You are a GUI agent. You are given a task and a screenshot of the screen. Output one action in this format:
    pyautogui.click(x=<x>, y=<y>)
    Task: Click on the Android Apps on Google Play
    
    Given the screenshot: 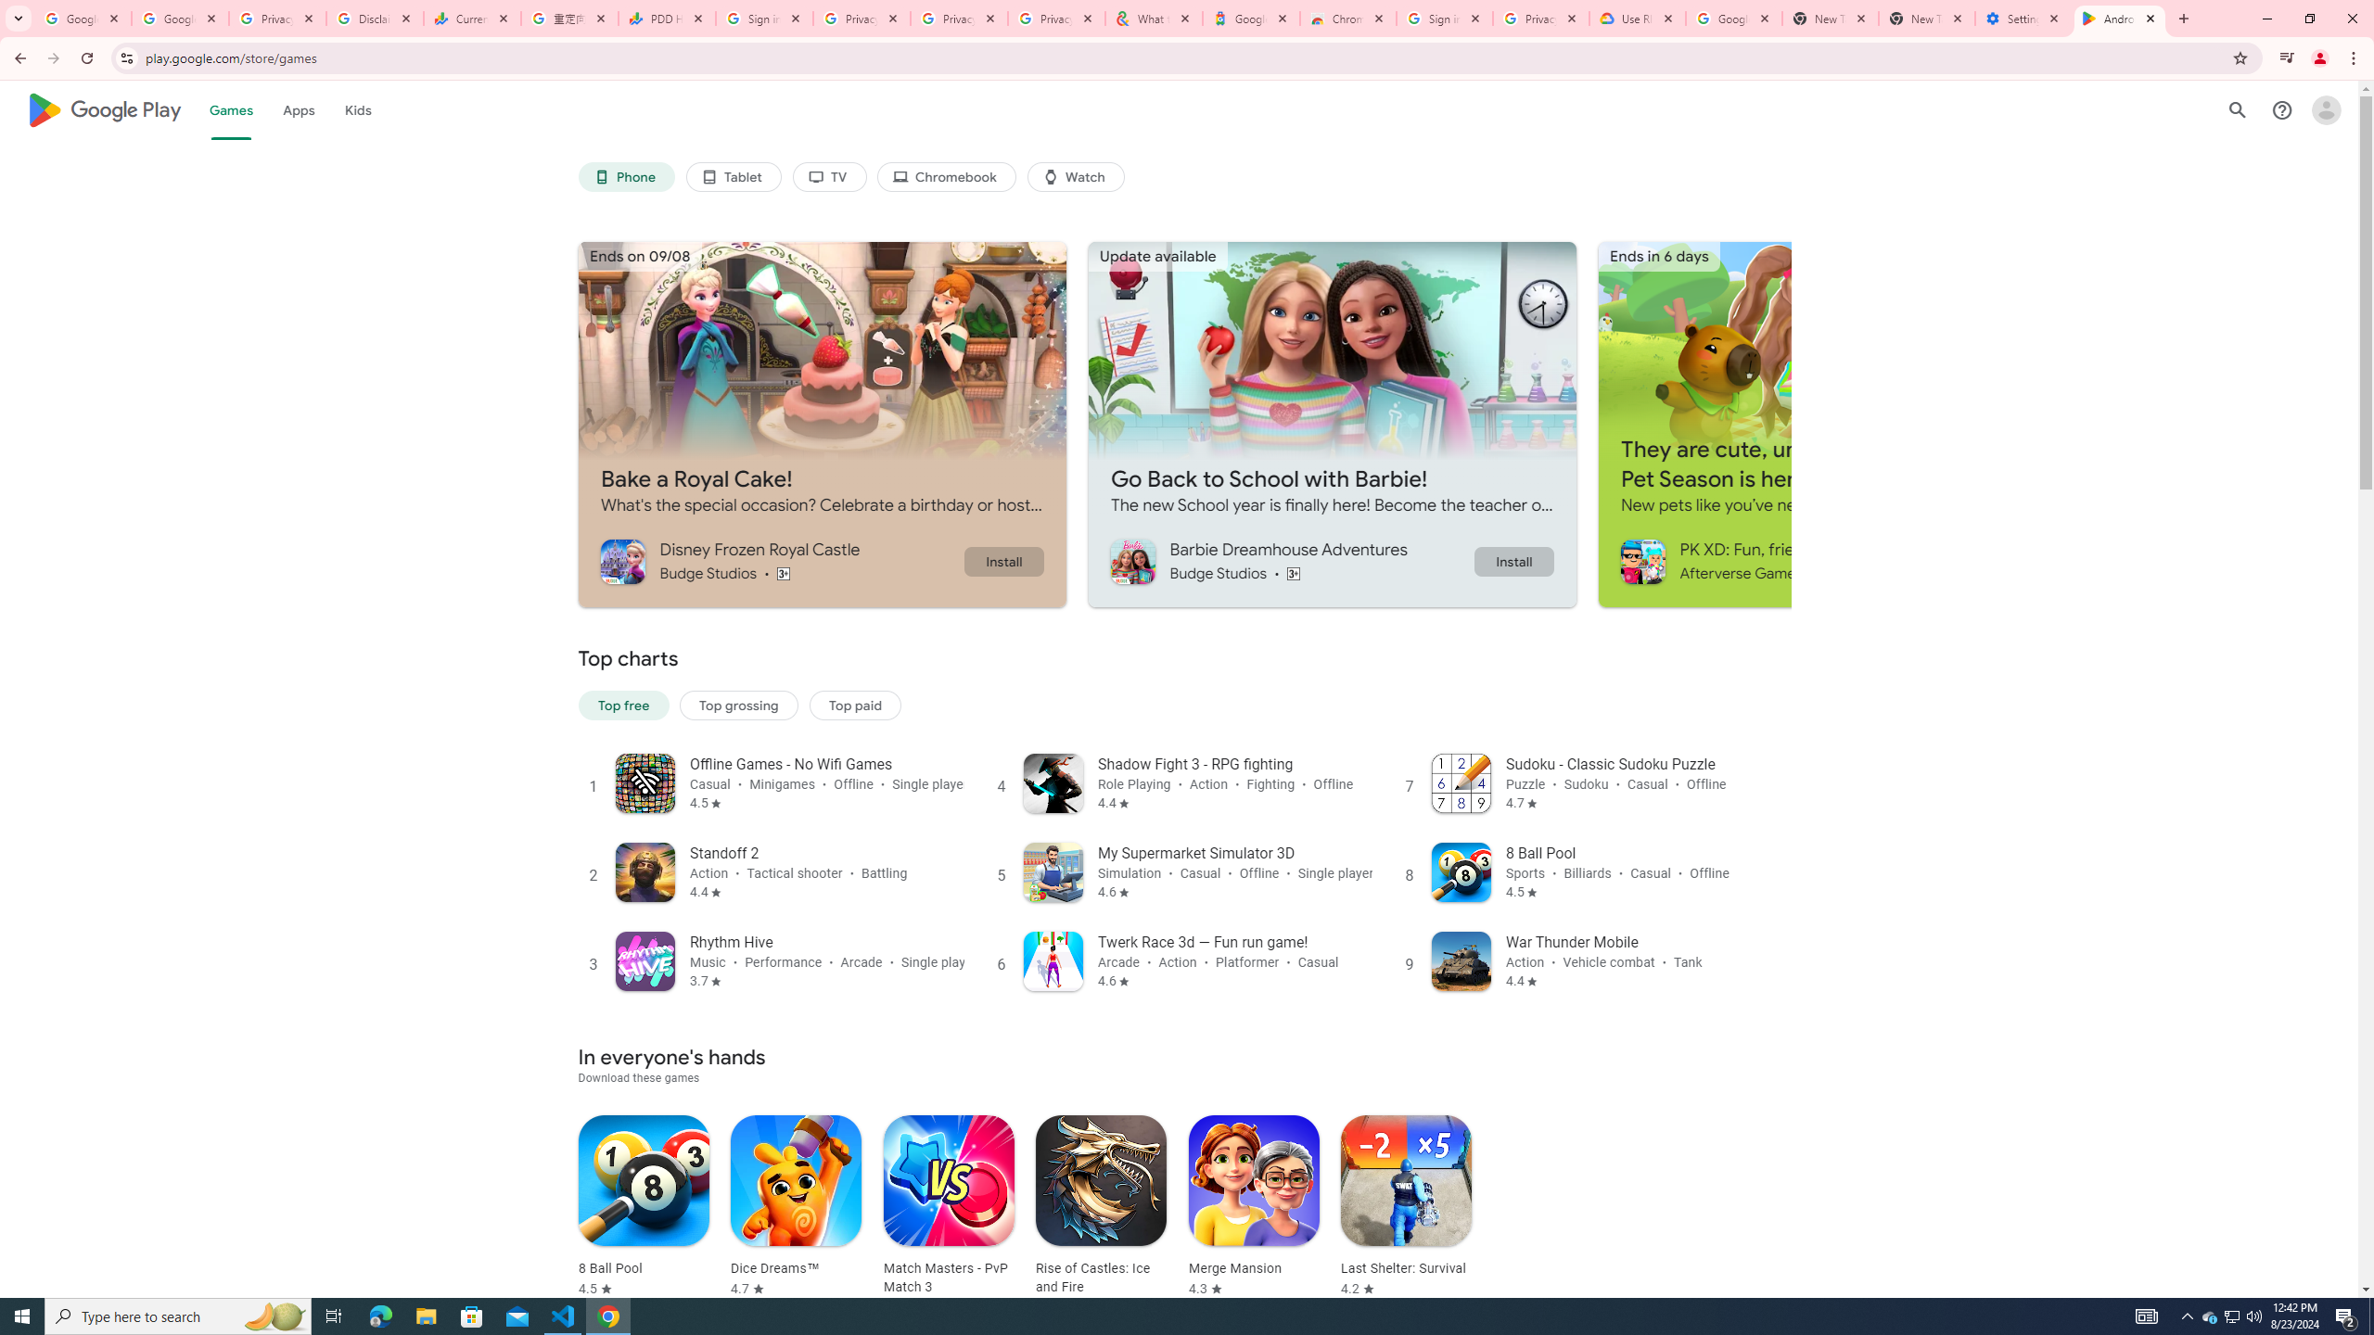 What is the action you would take?
    pyautogui.click(x=2120, y=19)
    